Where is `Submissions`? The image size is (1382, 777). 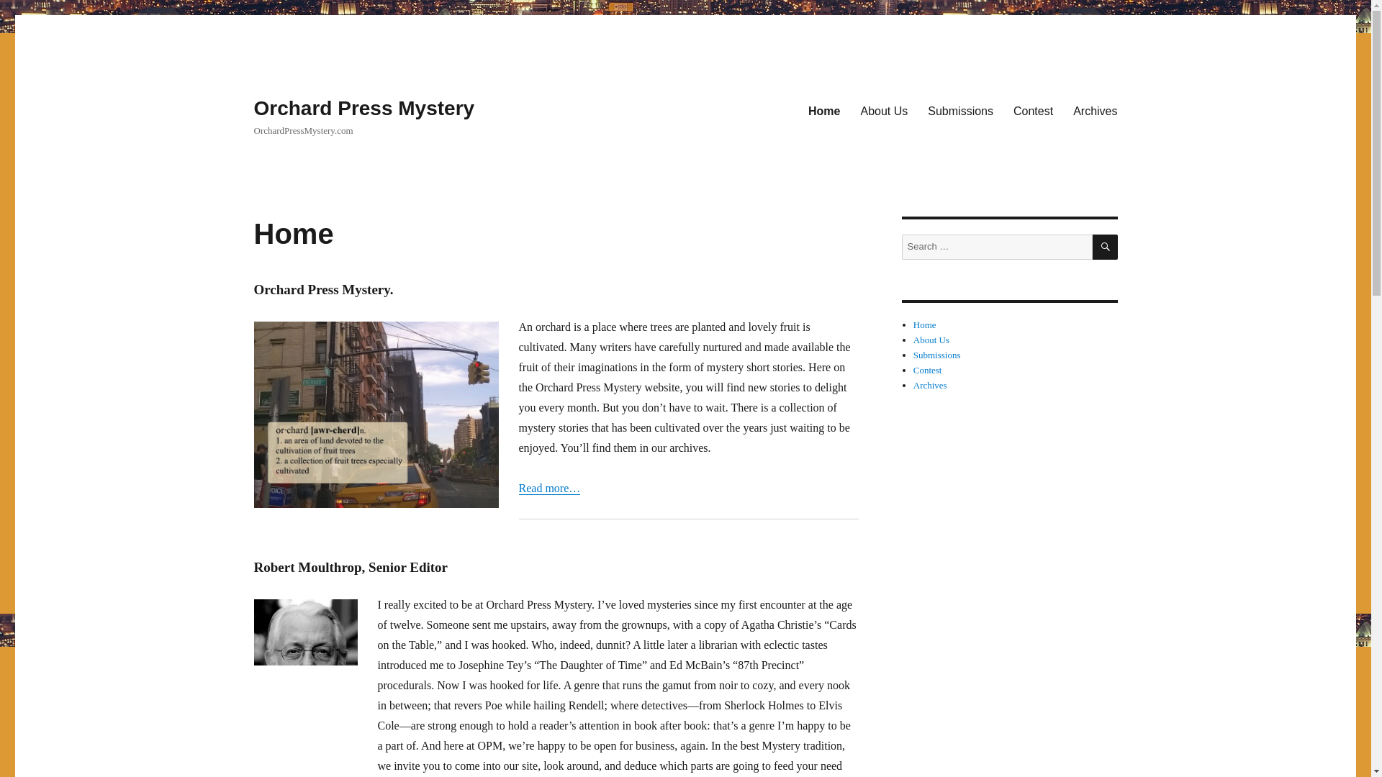
Submissions is located at coordinates (960, 110).